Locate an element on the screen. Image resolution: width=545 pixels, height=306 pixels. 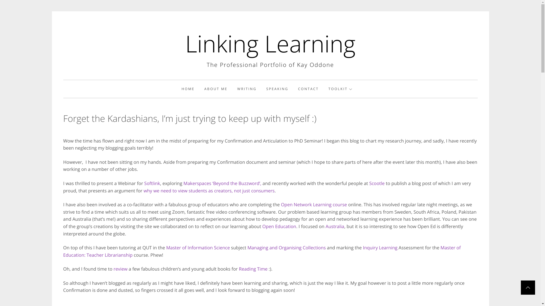
Open Education is located at coordinates (279, 226).